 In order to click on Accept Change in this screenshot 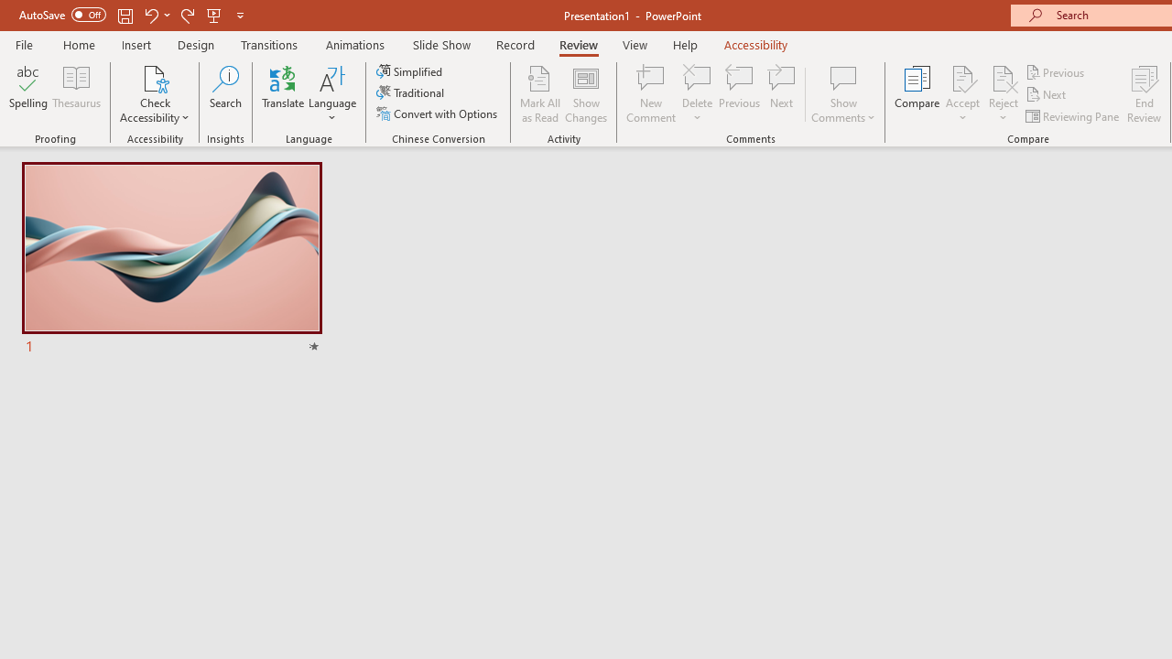, I will do `click(962, 77)`.